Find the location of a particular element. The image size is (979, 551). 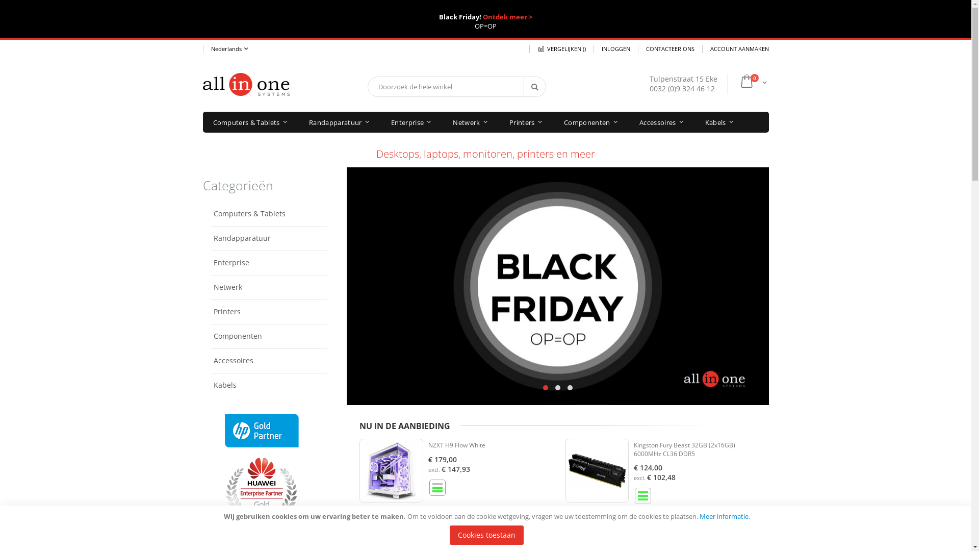

Logitech G432 Gaming Headset Leatheratte is located at coordinates (679, 529).